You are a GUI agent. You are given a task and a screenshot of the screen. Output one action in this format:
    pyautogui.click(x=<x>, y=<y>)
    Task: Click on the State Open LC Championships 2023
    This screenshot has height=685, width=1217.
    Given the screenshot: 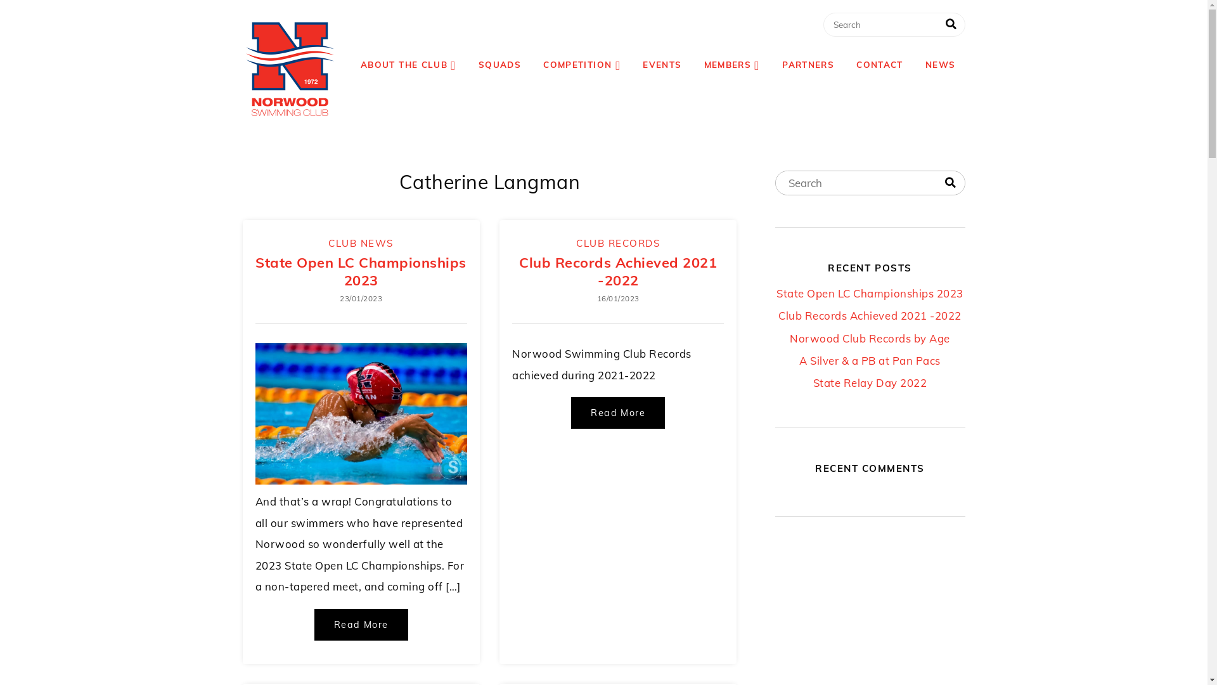 What is the action you would take?
    pyautogui.click(x=870, y=293)
    